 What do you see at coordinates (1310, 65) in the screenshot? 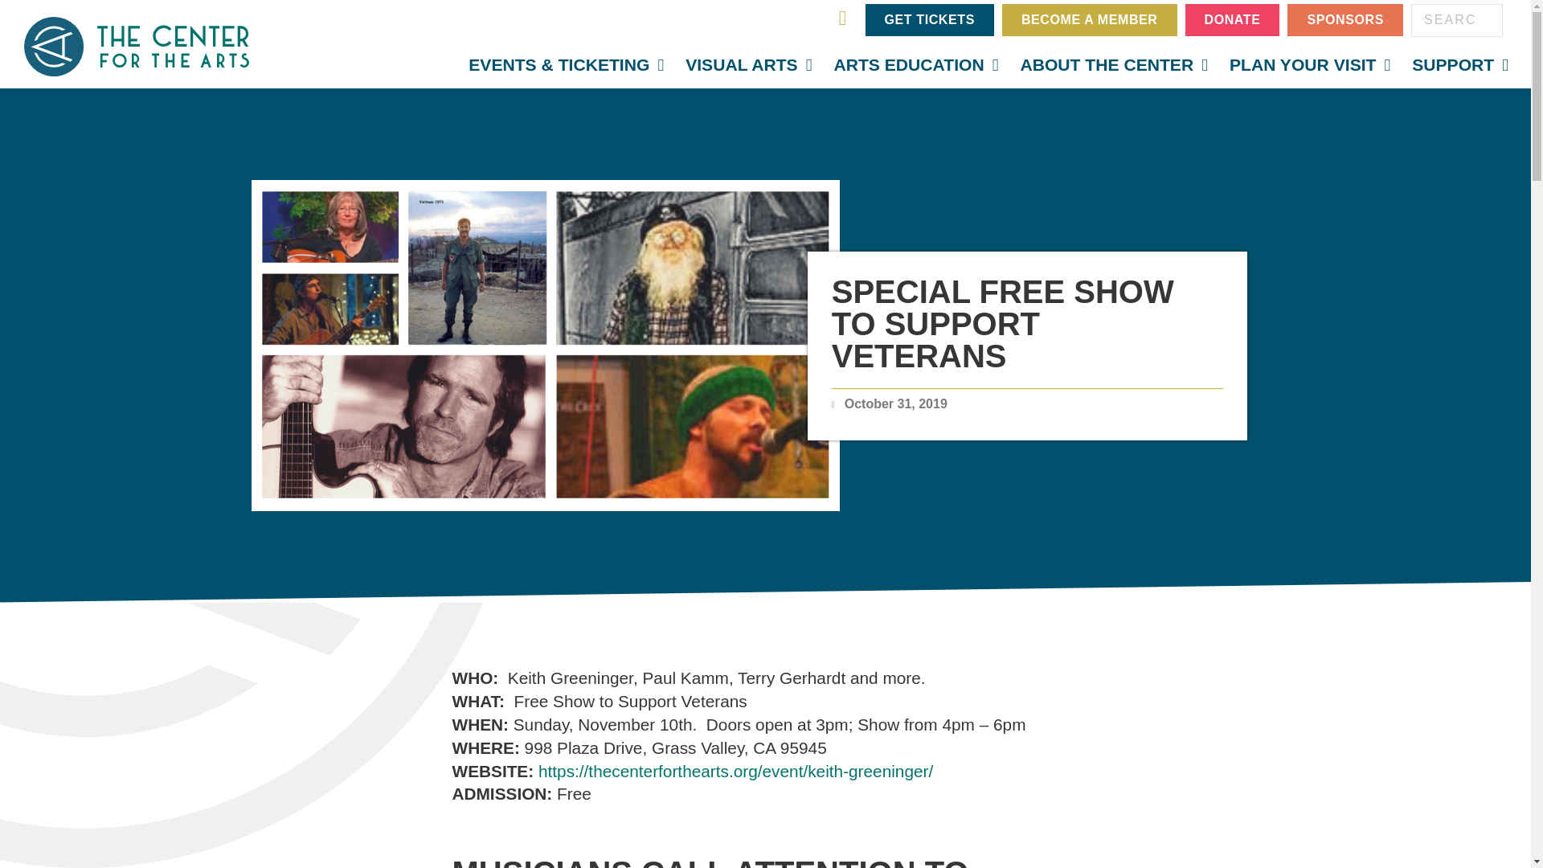
I see `PLAN YOUR VISIT` at bounding box center [1310, 65].